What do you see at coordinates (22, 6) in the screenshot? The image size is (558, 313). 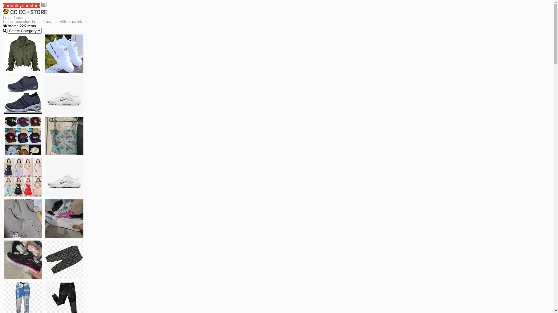 I see `Launch your store` at bounding box center [22, 6].